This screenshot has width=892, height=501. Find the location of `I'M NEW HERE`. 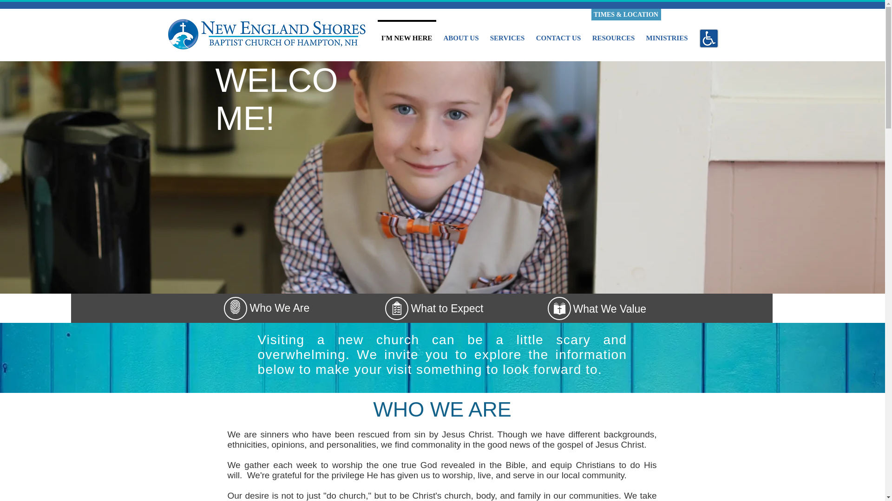

I'M NEW HERE is located at coordinates (407, 33).